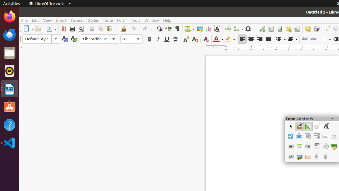 The height and width of the screenshot is (191, 339). What do you see at coordinates (308, 157) in the screenshot?
I see `File Selection` at bounding box center [308, 157].